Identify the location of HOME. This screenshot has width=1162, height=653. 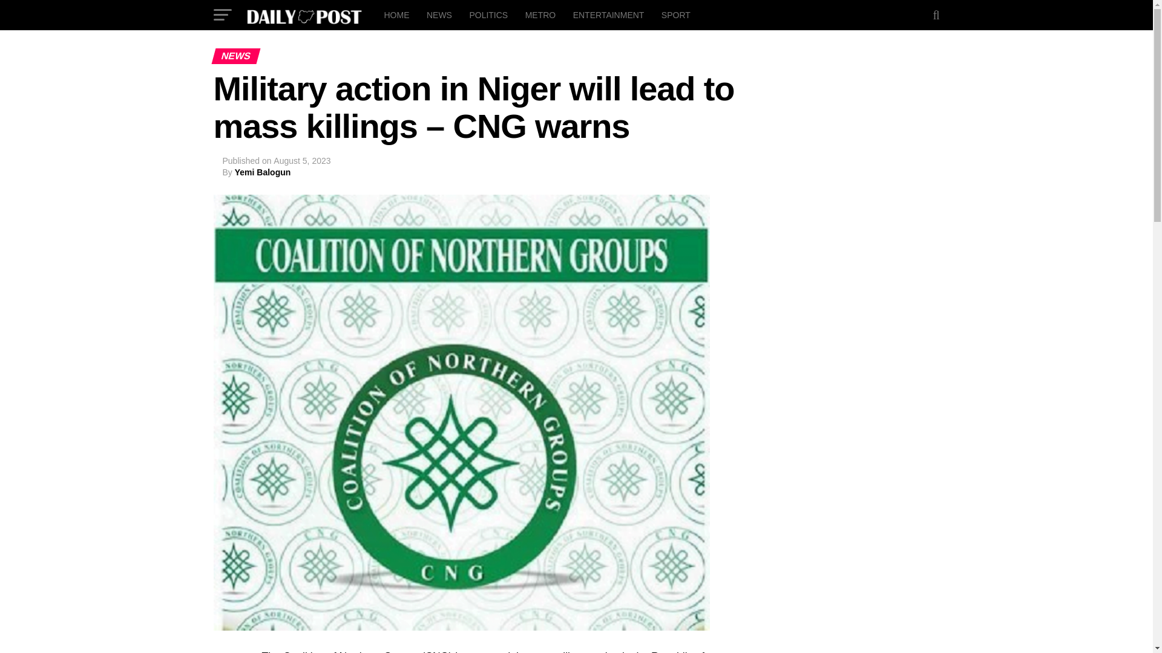
(396, 15).